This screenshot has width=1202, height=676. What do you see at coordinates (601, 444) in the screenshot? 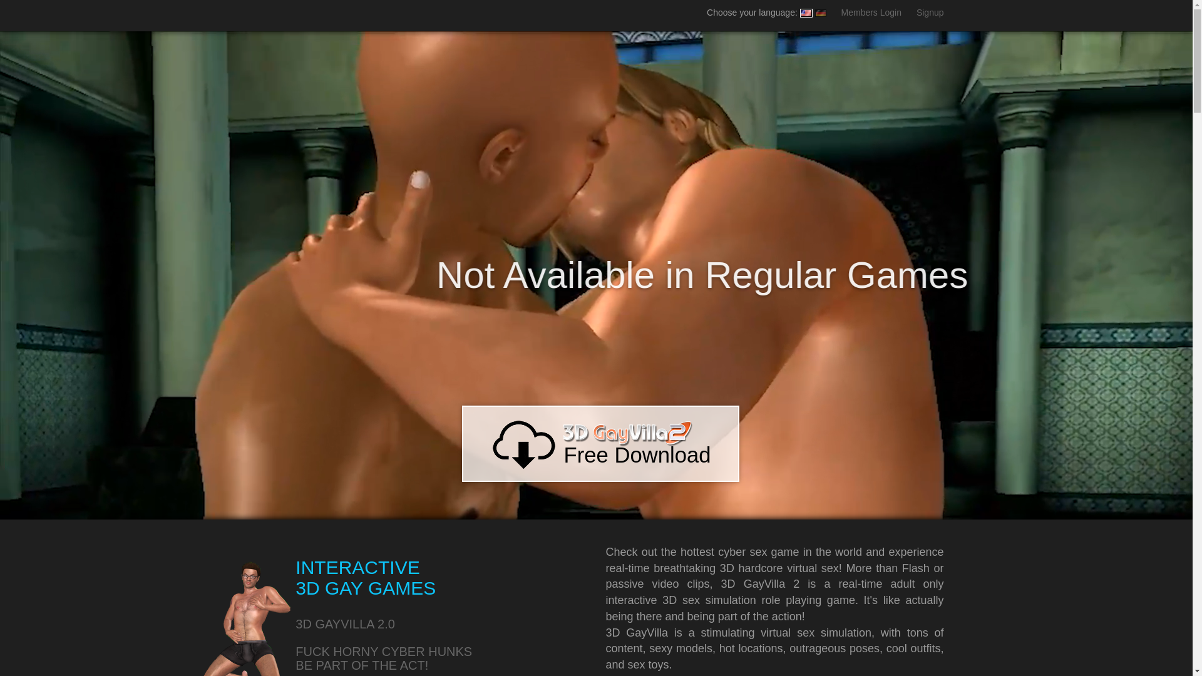
I see `Free Download` at bounding box center [601, 444].